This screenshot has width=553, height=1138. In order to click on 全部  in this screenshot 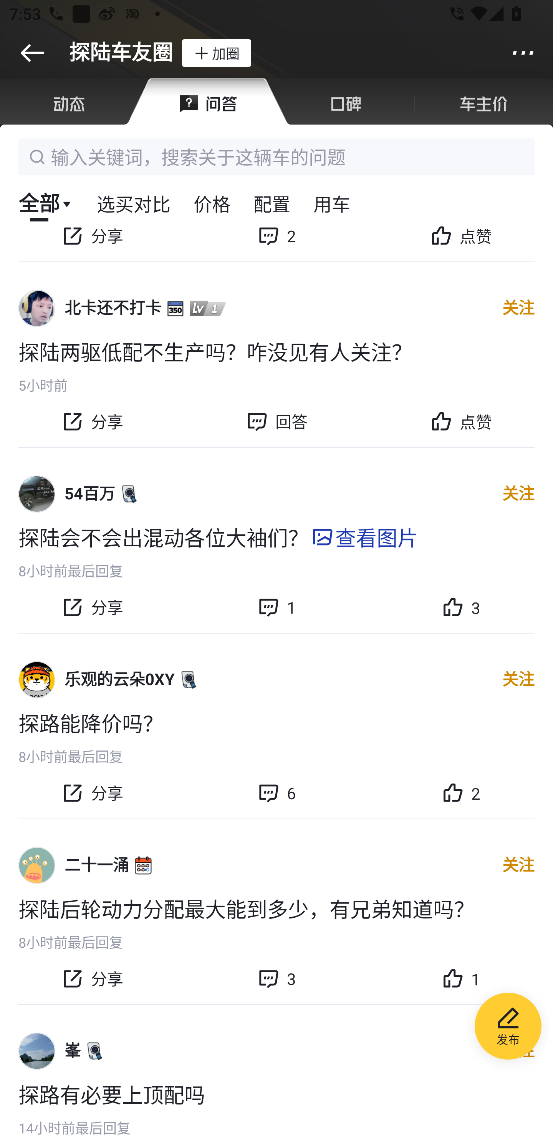, I will do `click(46, 203)`.